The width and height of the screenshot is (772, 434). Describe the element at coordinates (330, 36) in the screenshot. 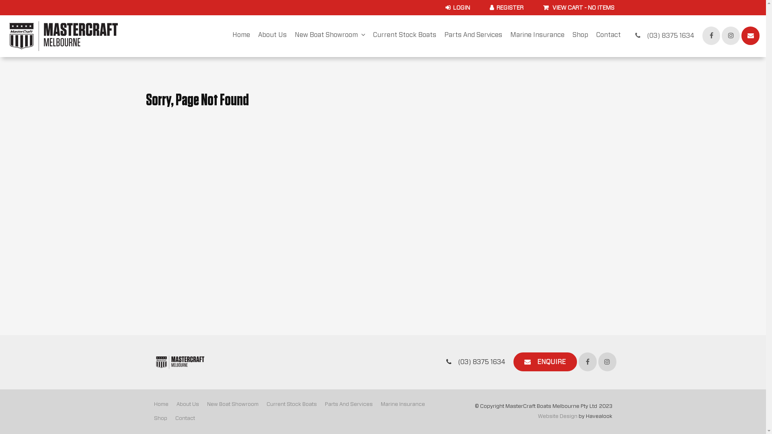

I see `New Boat Showroom` at that location.